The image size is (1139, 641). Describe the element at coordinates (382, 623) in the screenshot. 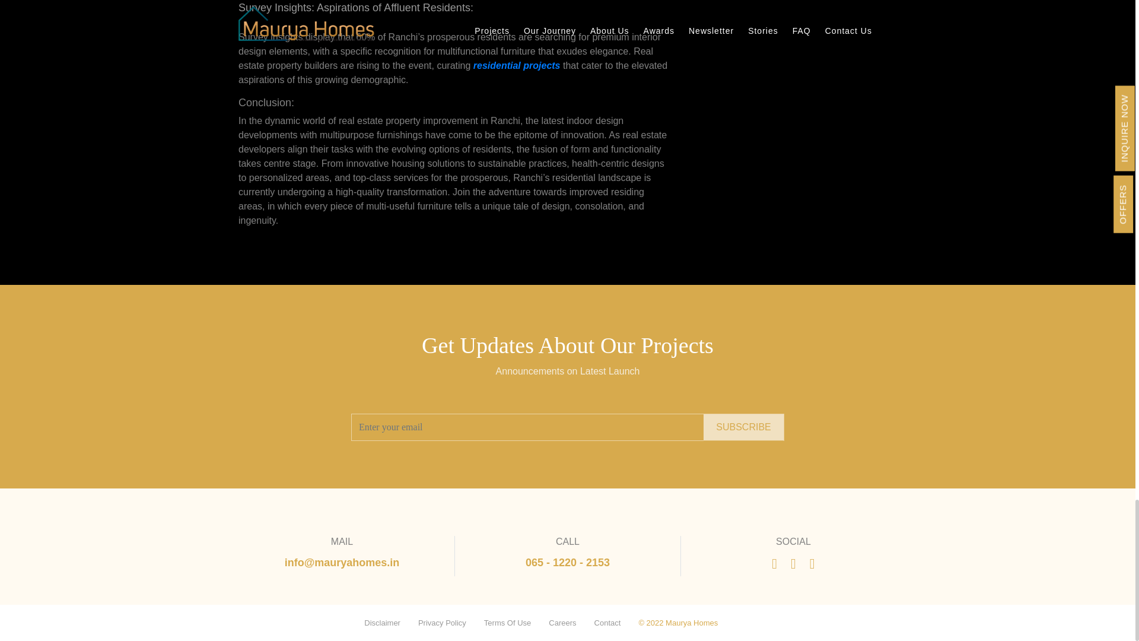

I see `Disclaimer` at that location.